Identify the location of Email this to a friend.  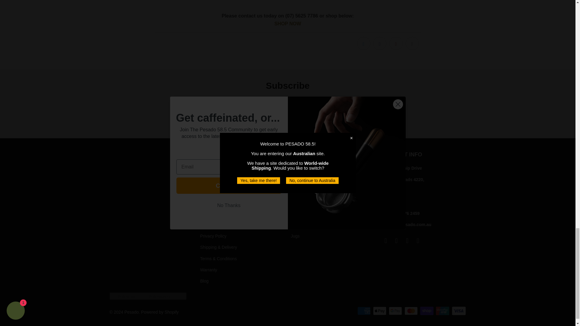
(412, 43).